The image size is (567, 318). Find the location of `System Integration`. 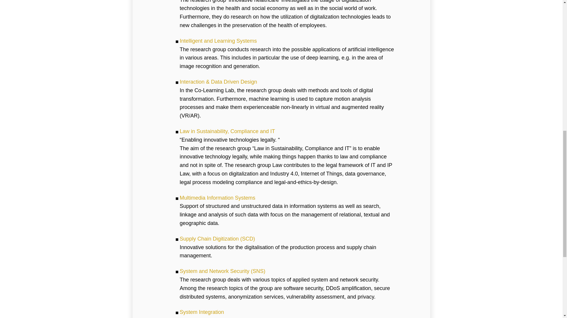

System Integration is located at coordinates (202, 312).